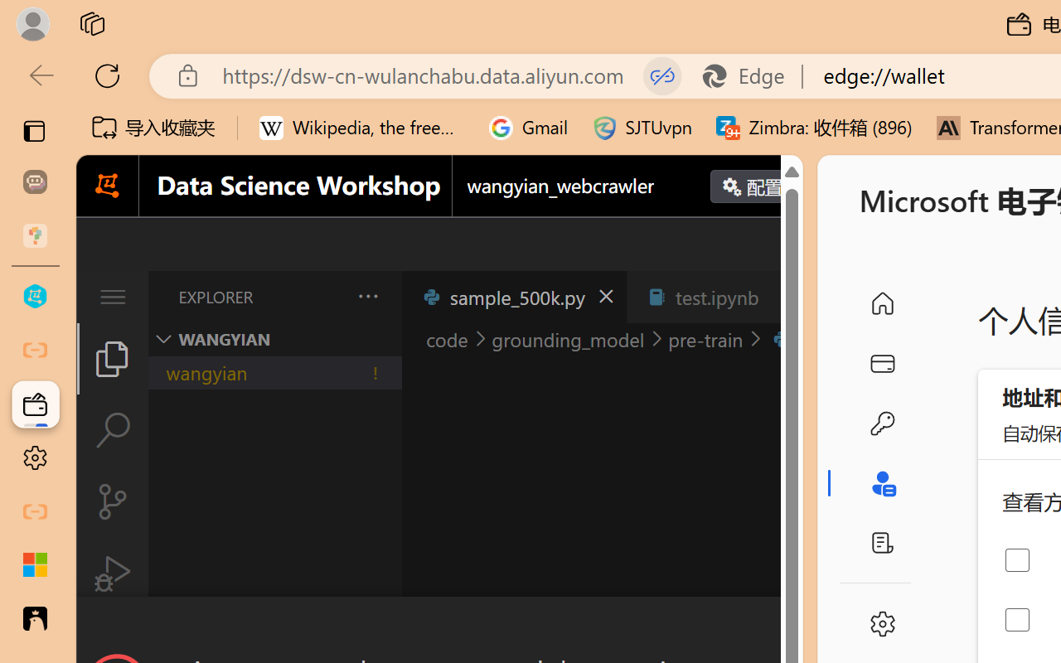 Image resolution: width=1061 pixels, height=663 pixels. Describe the element at coordinates (642, 128) in the screenshot. I see `SJTUvpn` at that location.